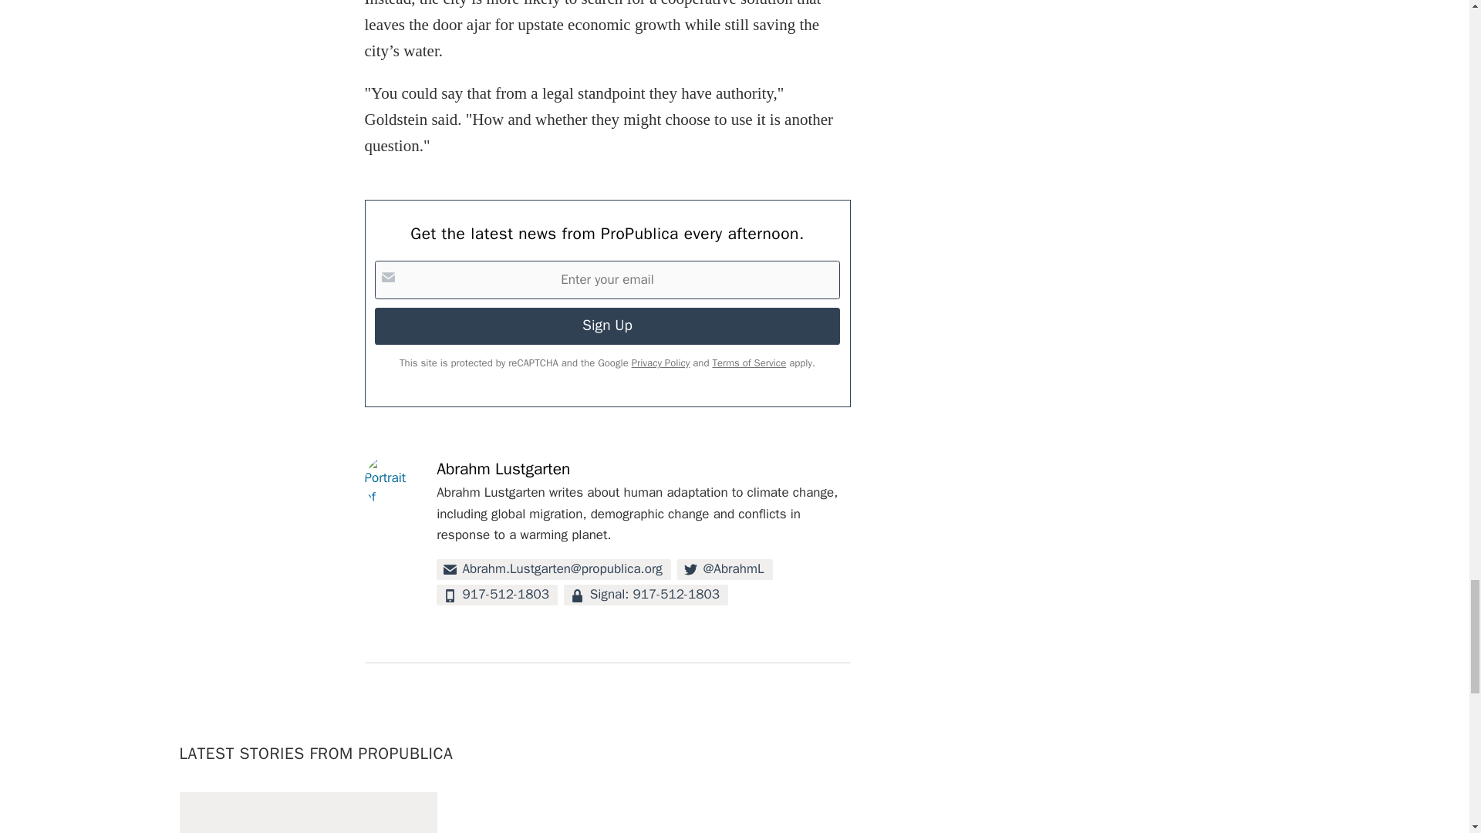 This screenshot has width=1481, height=833. Describe the element at coordinates (660, 363) in the screenshot. I see `Privacy Policy` at that location.